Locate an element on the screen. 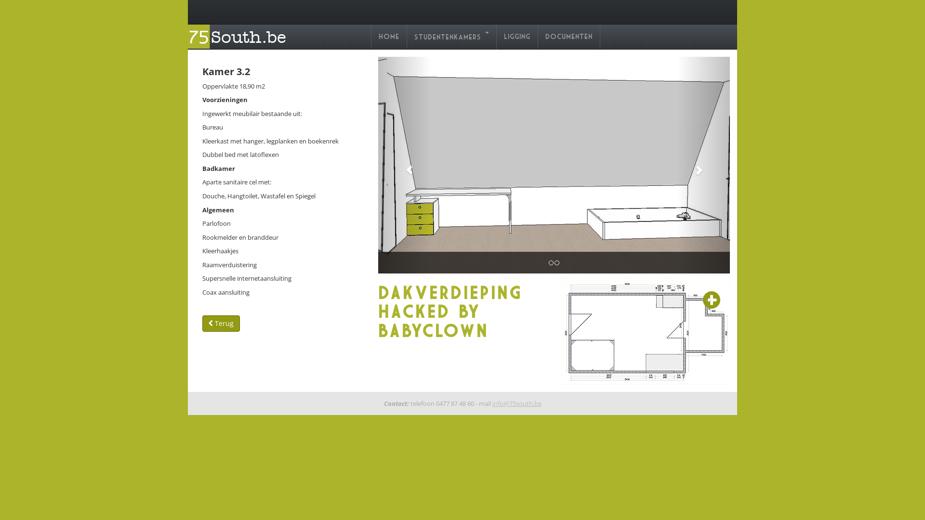 The width and height of the screenshot is (925, 520). Documenten is located at coordinates (569, 37).